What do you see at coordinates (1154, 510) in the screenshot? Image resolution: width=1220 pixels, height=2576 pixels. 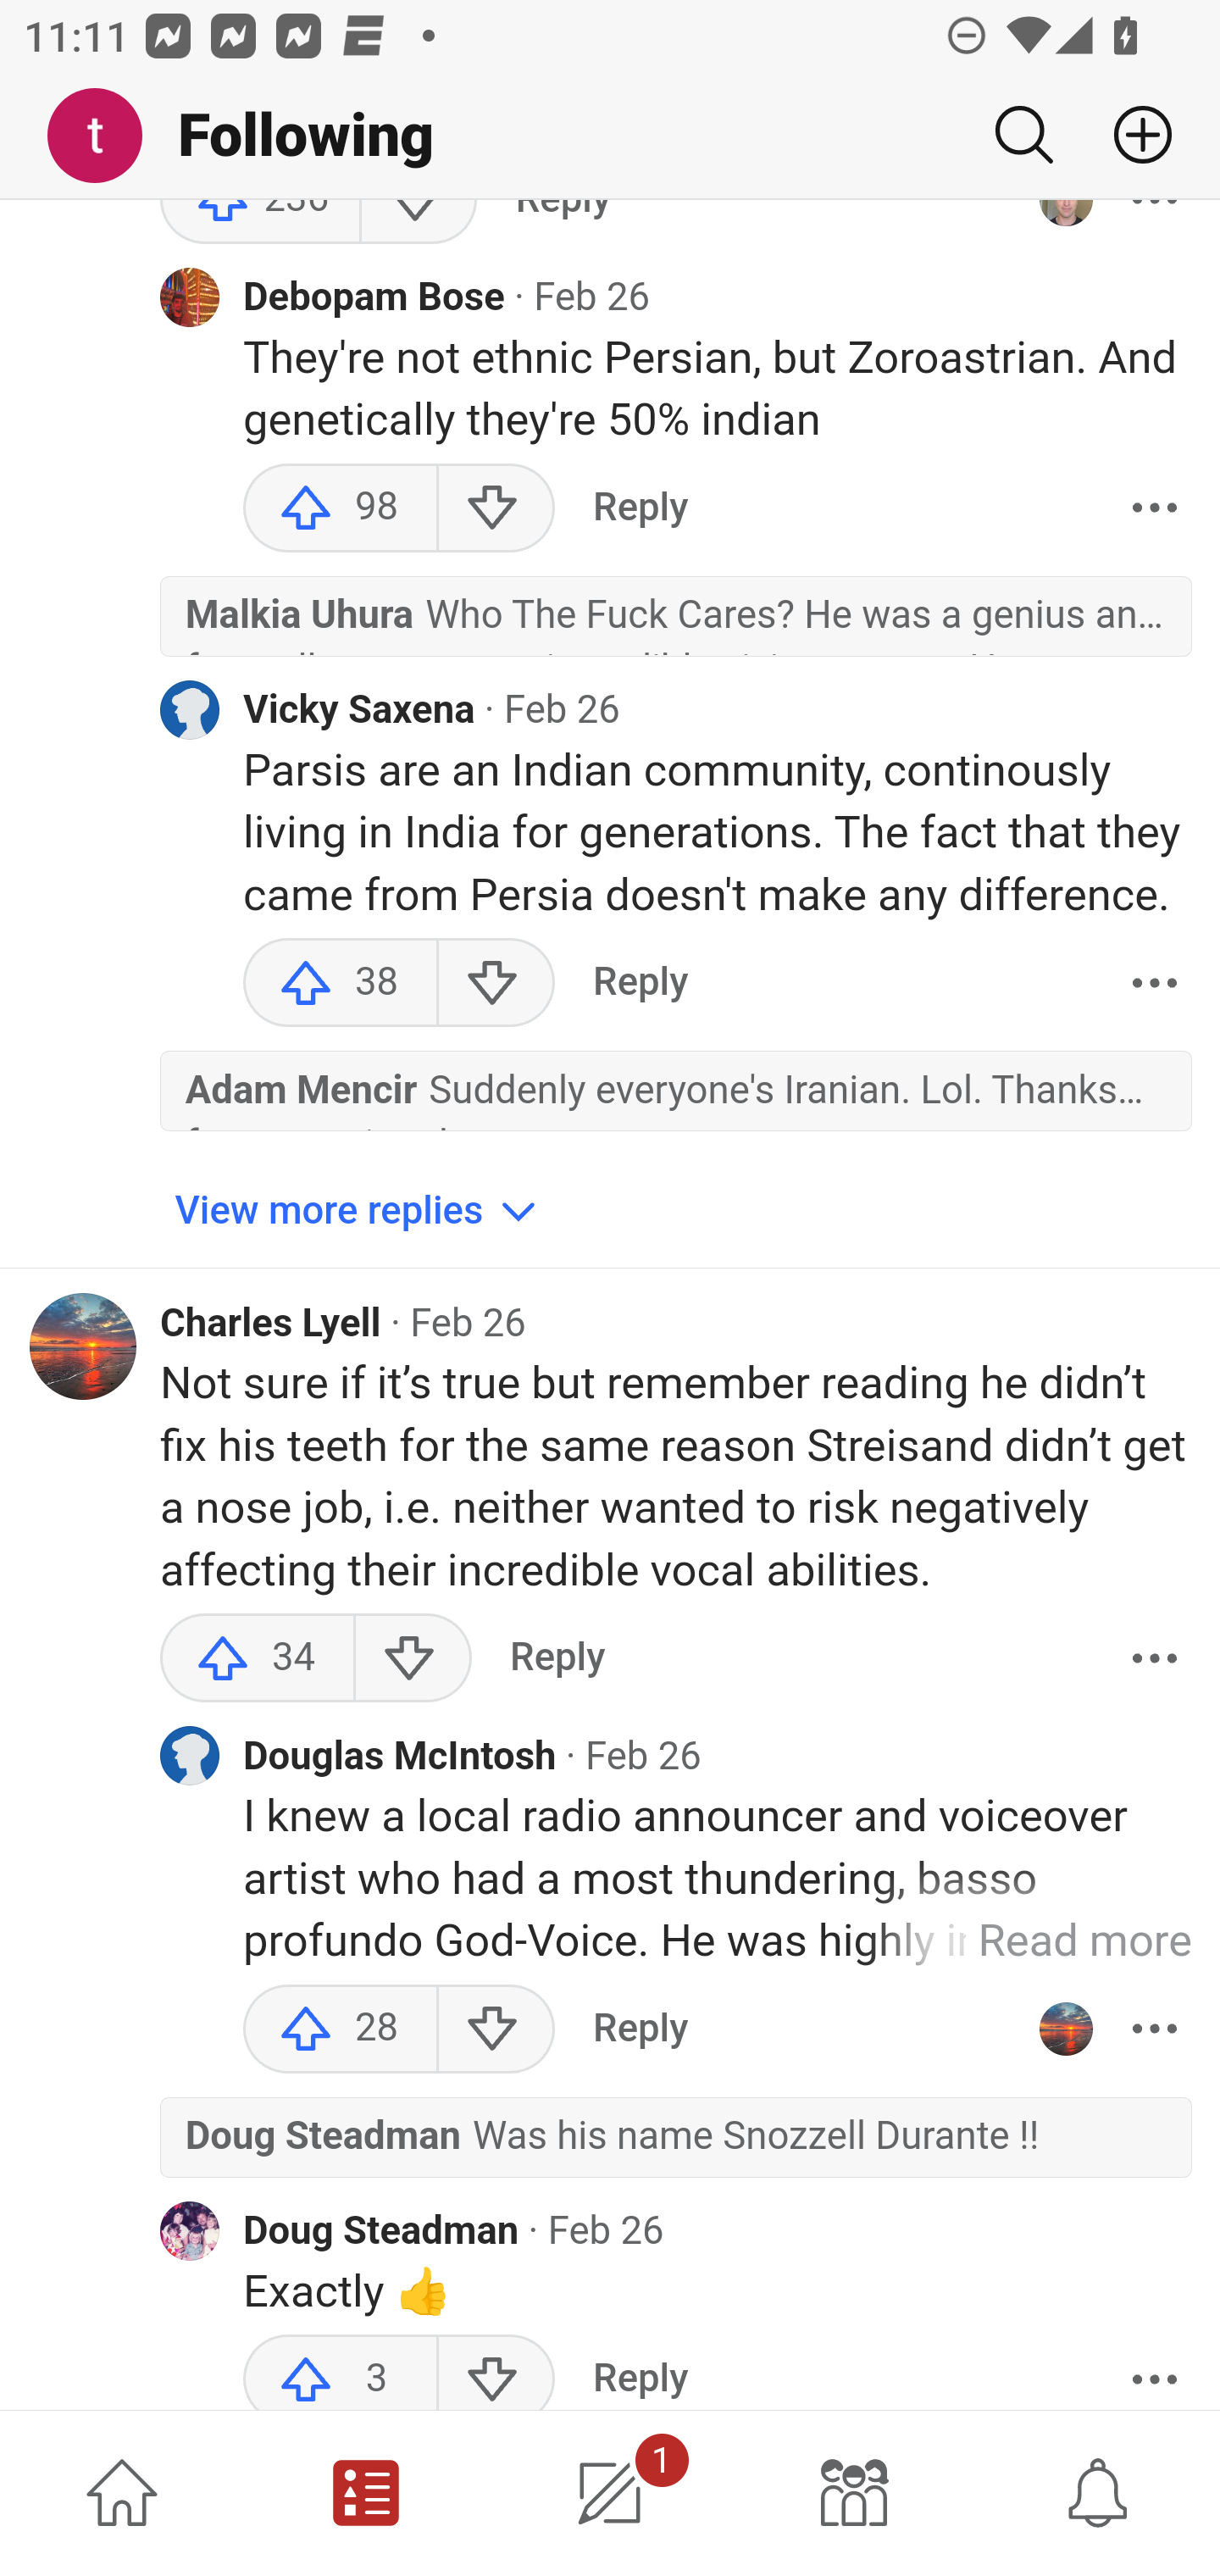 I see `More` at bounding box center [1154, 510].